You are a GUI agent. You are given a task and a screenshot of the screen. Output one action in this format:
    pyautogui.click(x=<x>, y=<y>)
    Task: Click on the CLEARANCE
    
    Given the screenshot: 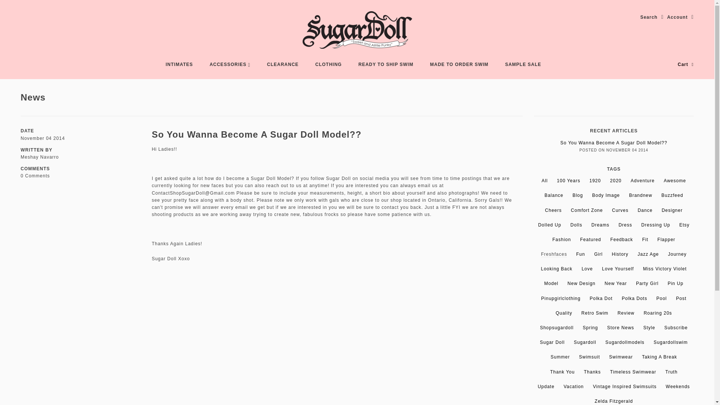 What is the action you would take?
    pyautogui.click(x=283, y=64)
    